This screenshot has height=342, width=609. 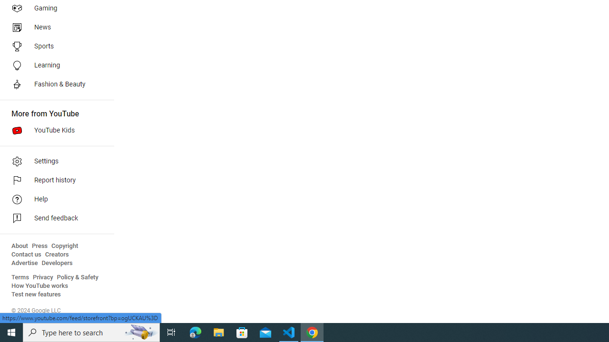 I want to click on Copyright, so click(x=65, y=246).